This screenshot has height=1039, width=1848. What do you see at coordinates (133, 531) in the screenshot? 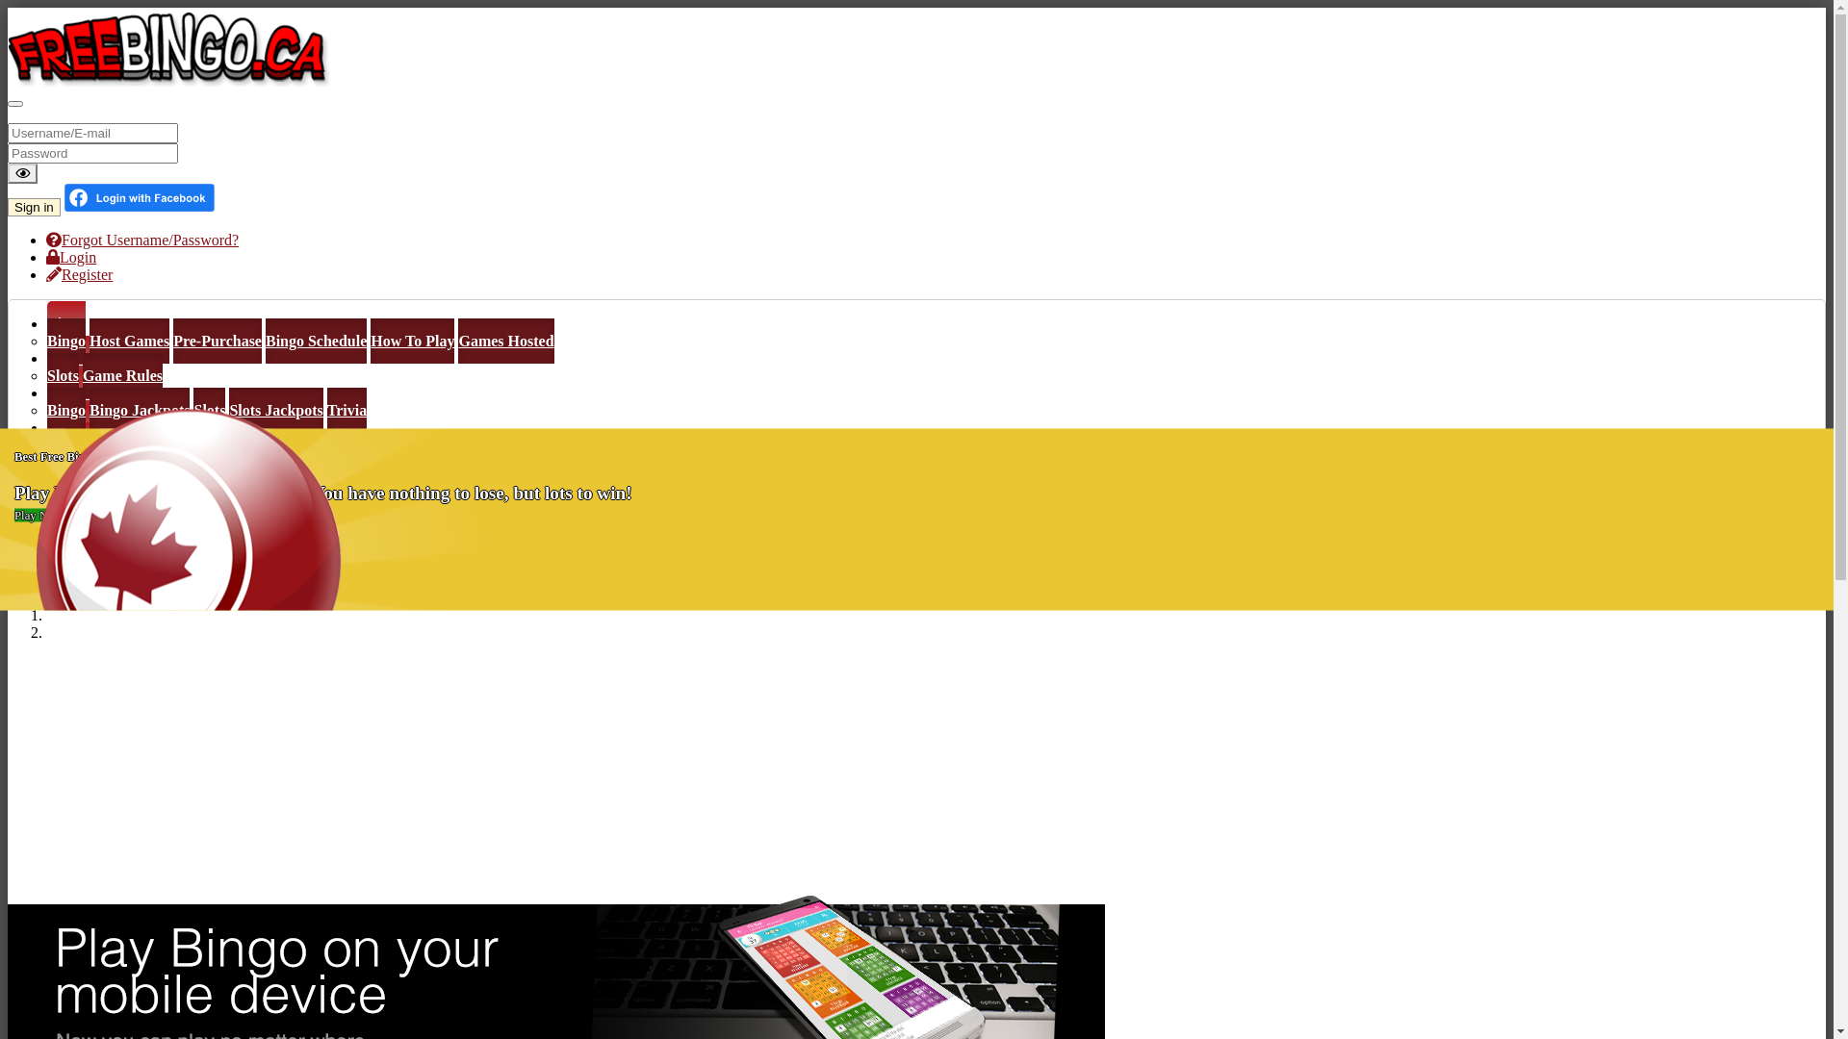
I see `Terms` at bounding box center [133, 531].